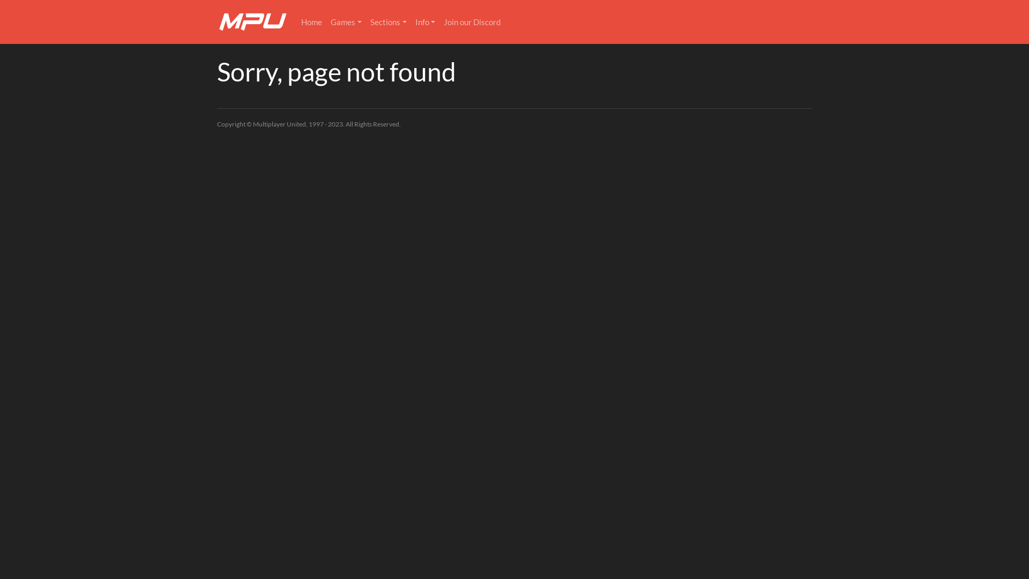  I want to click on Home, so click(312, 23).